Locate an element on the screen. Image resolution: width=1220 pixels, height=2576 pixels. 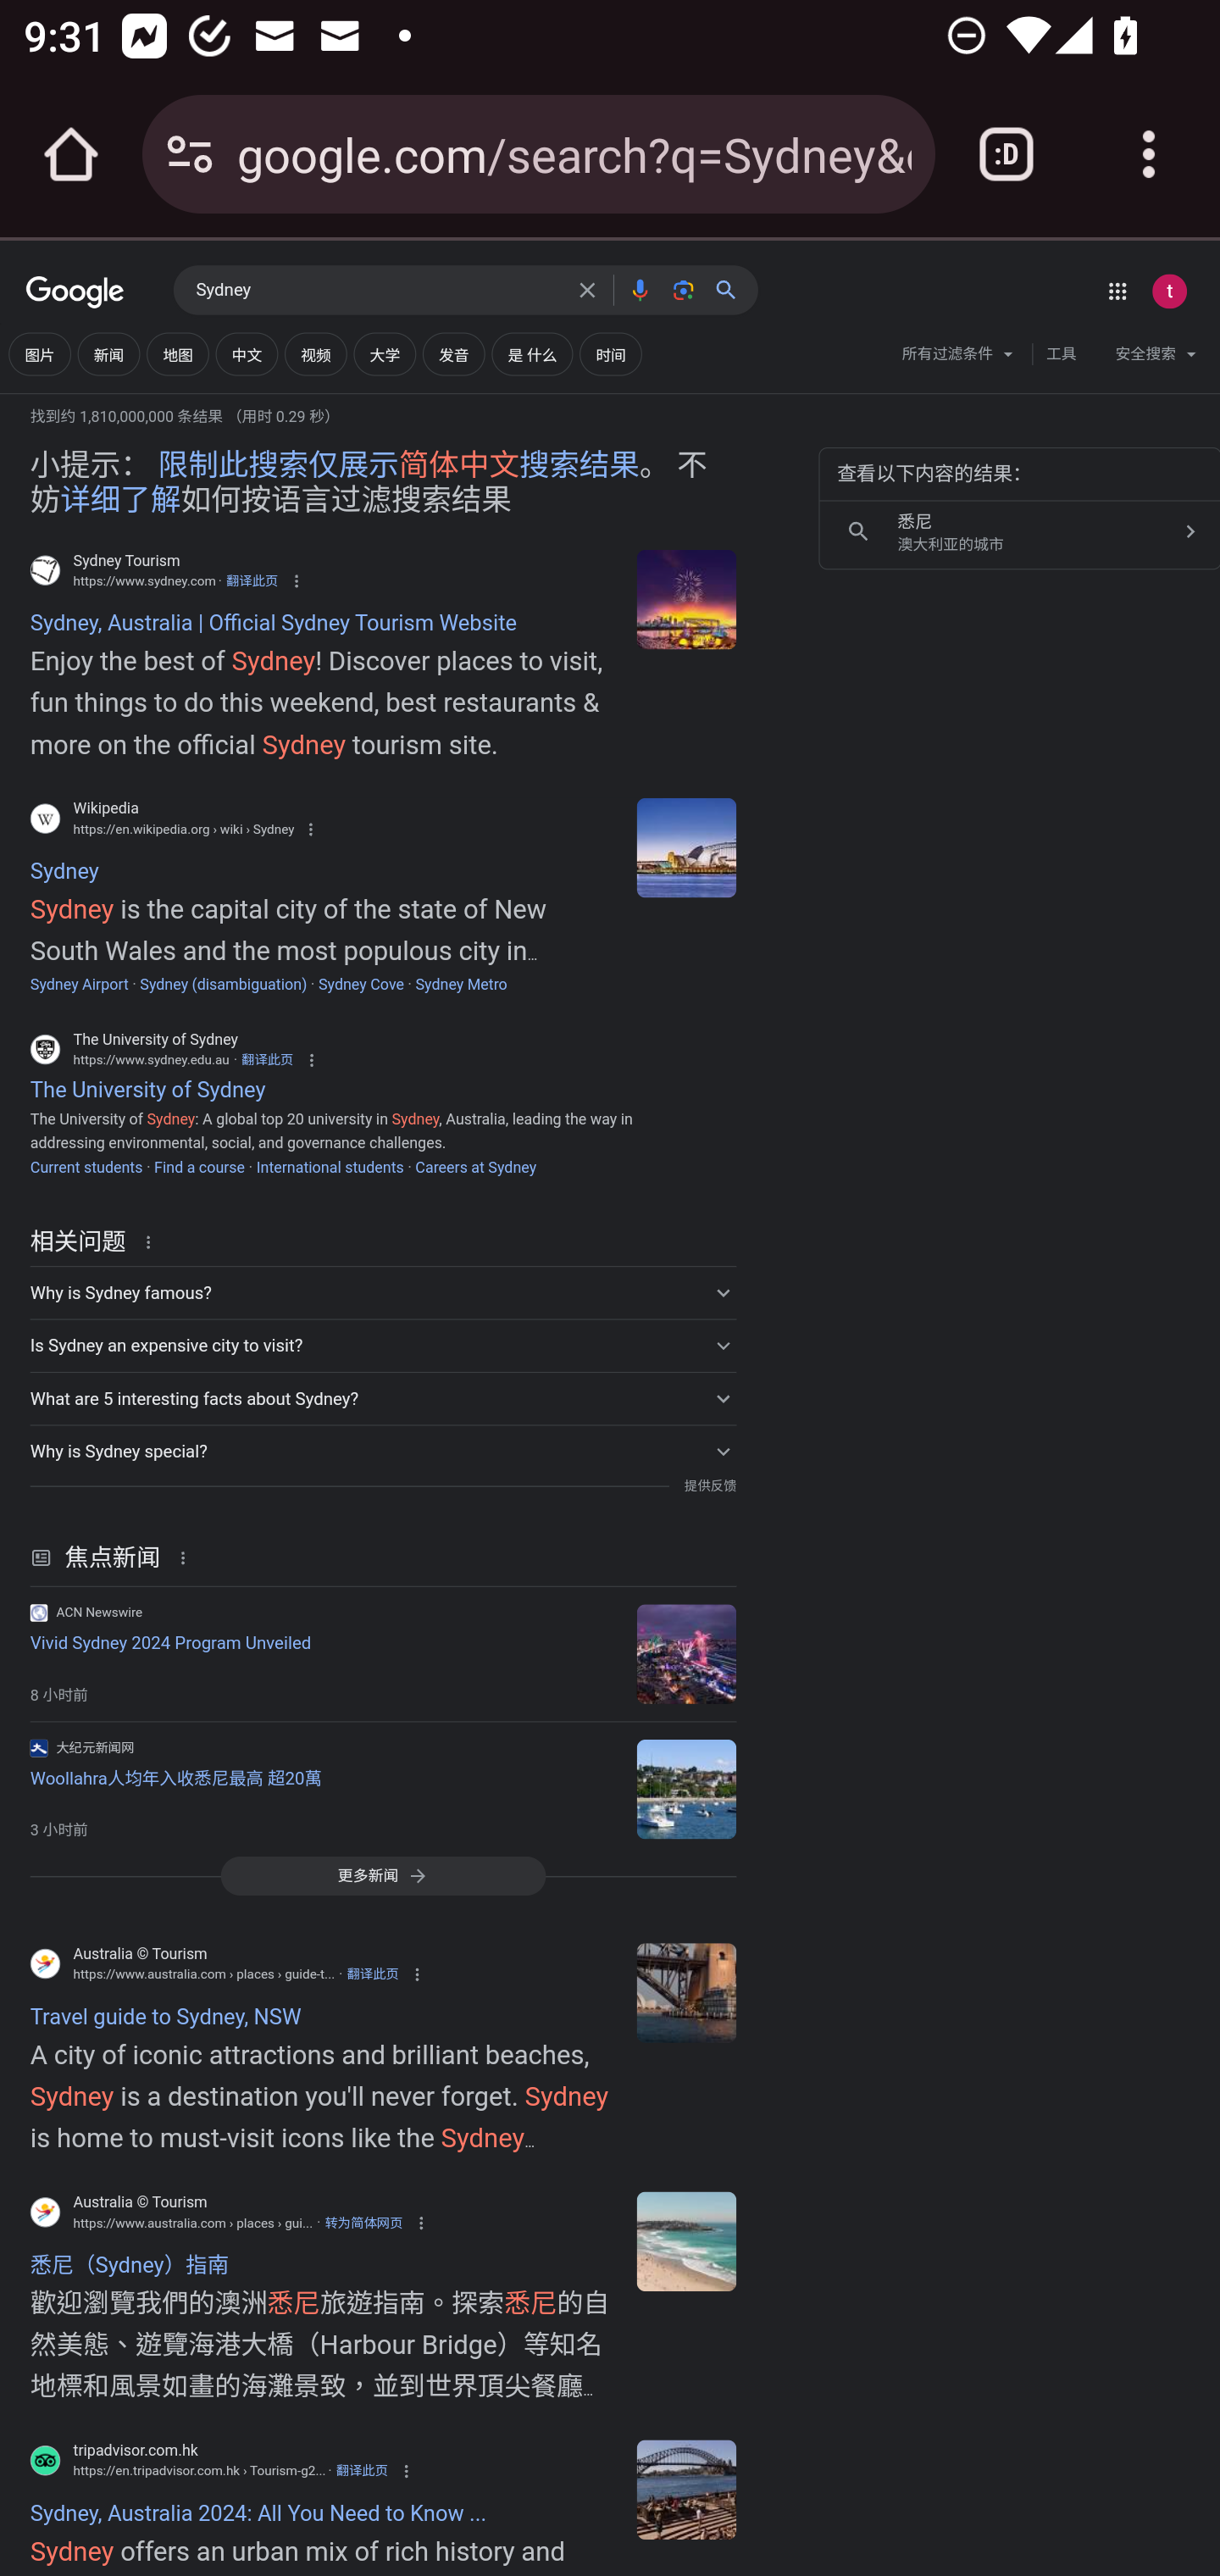
更多新闻 is located at coordinates (383, 1874).